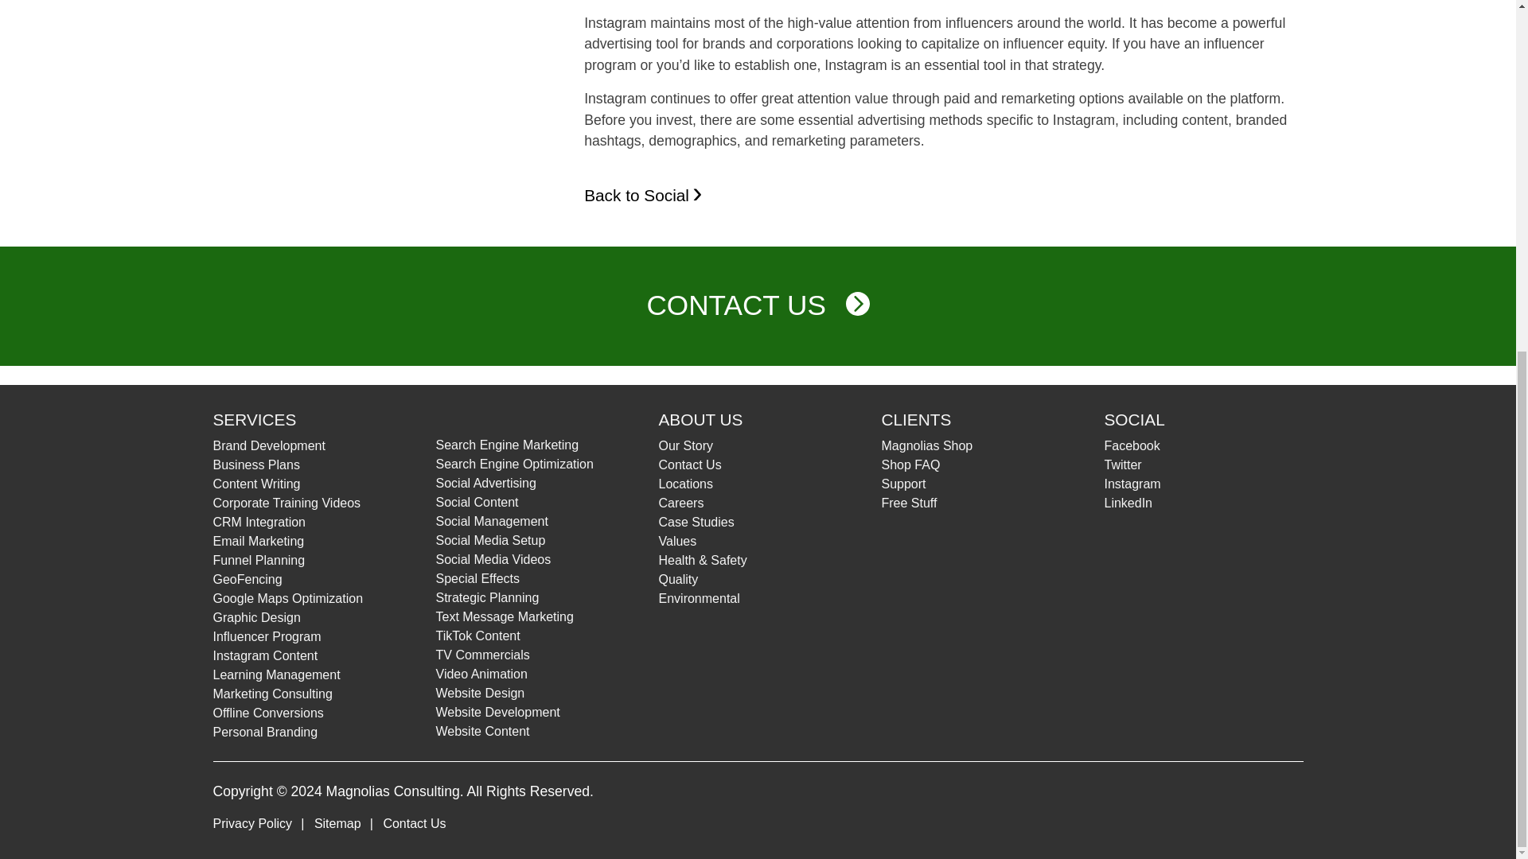 Image resolution: width=1528 pixels, height=859 pixels. I want to click on Brand Development, so click(269, 445).